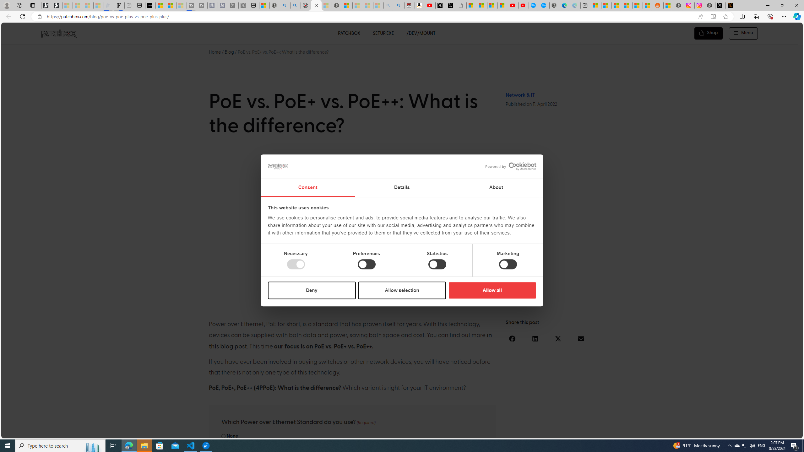 This screenshot has width=804, height=452. Describe the element at coordinates (744, 33) in the screenshot. I see `Menu Off-Canvas` at that location.